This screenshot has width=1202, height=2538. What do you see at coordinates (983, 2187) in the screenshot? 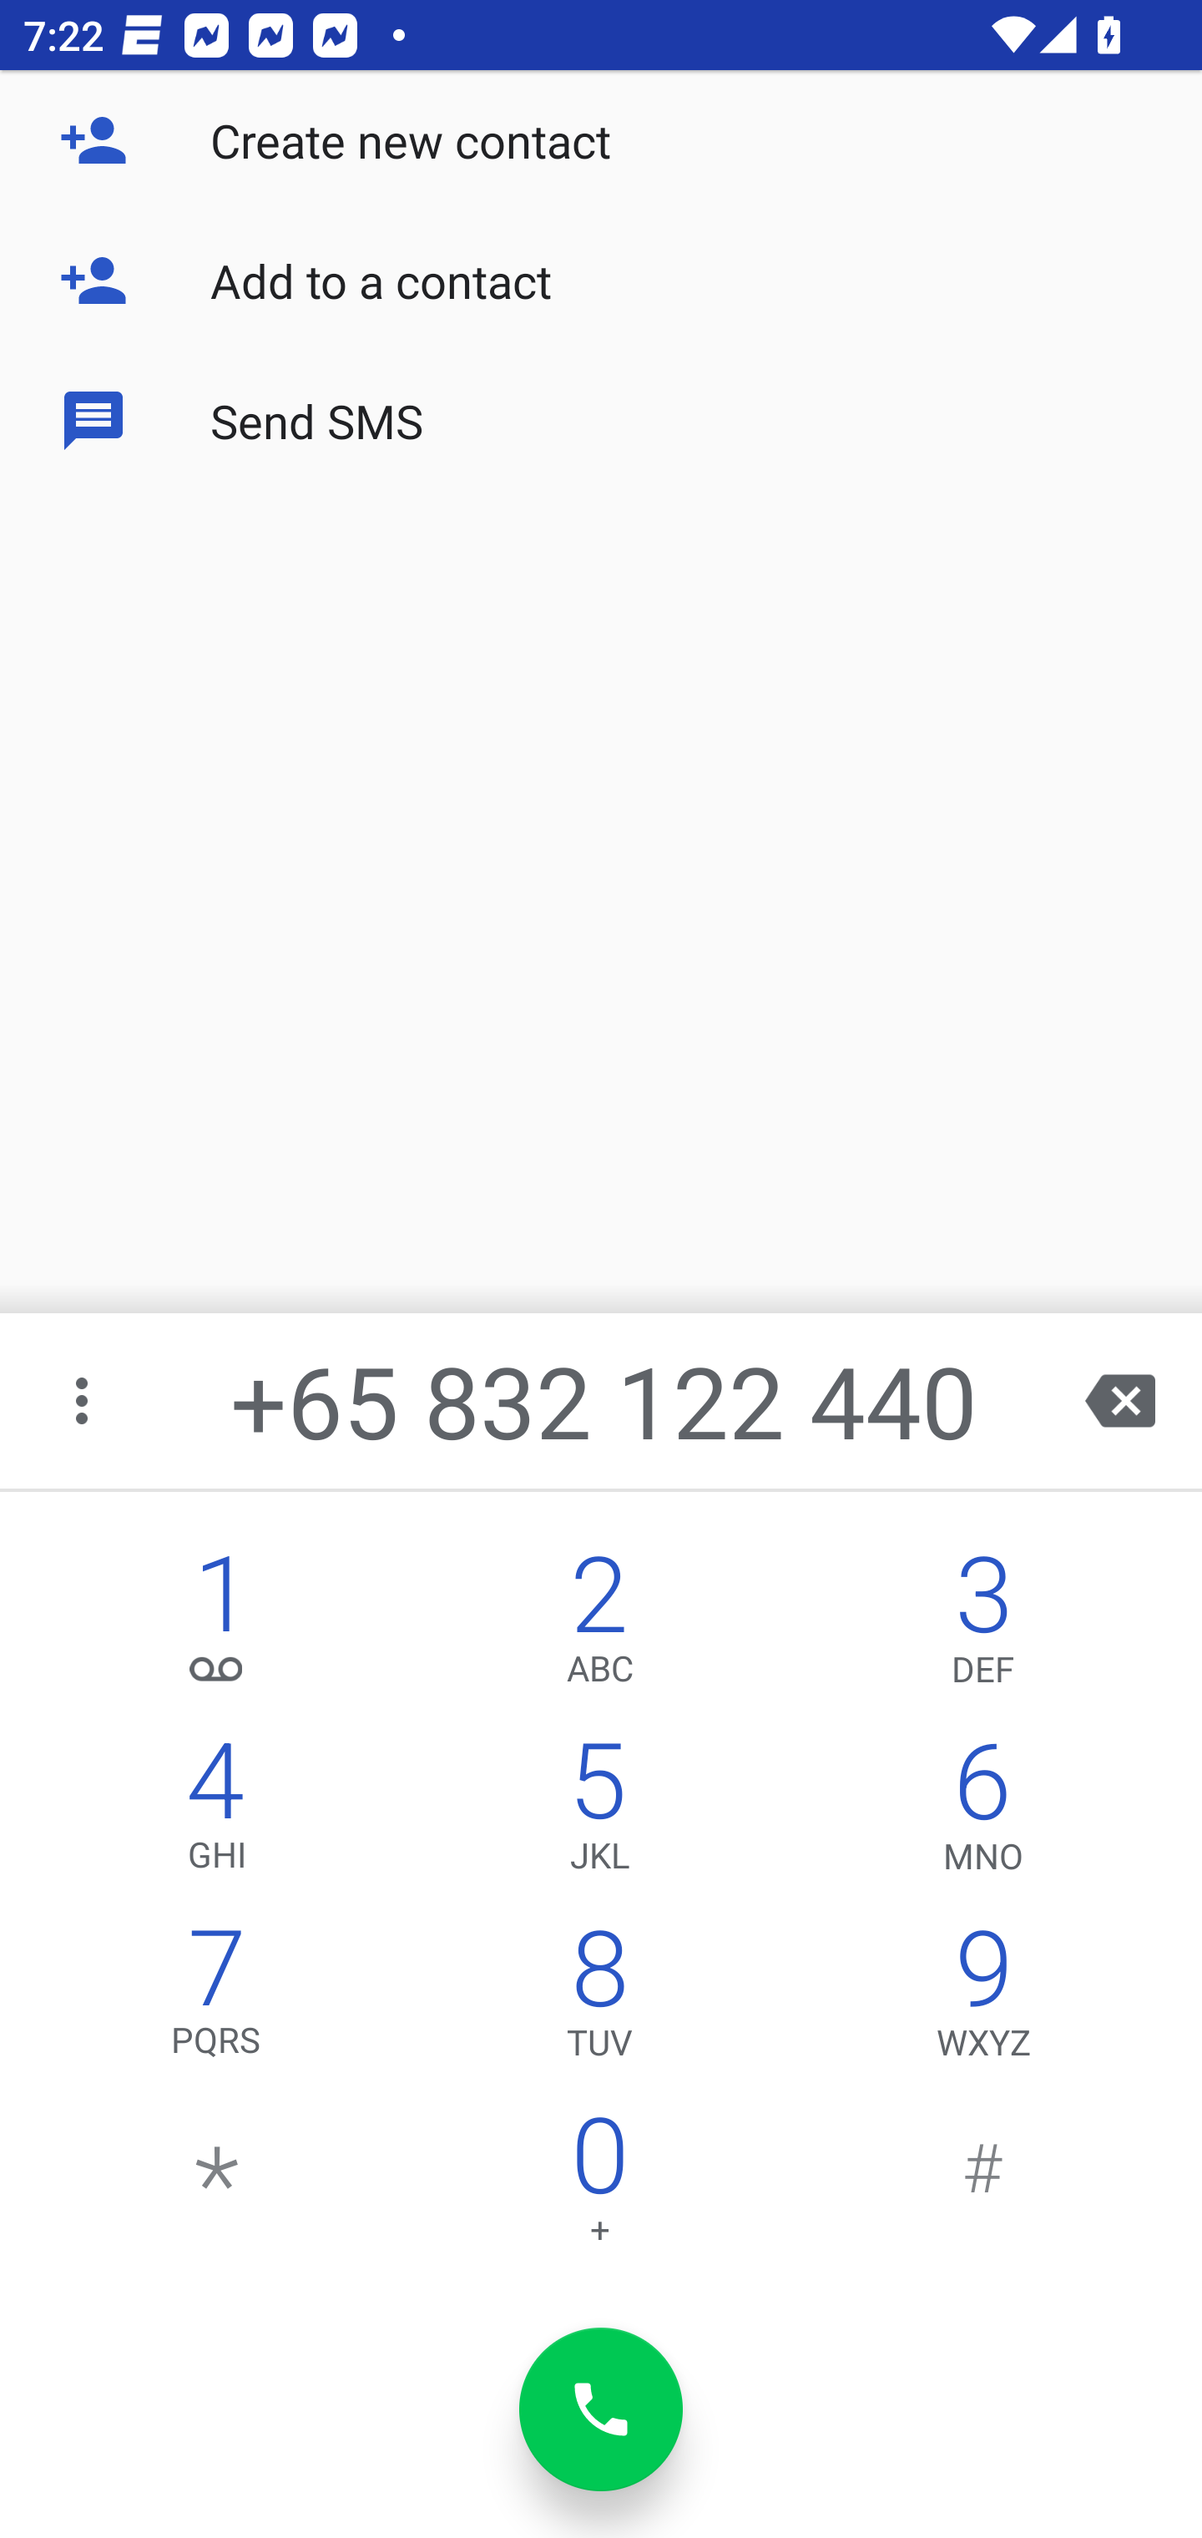
I see `#` at bounding box center [983, 2187].